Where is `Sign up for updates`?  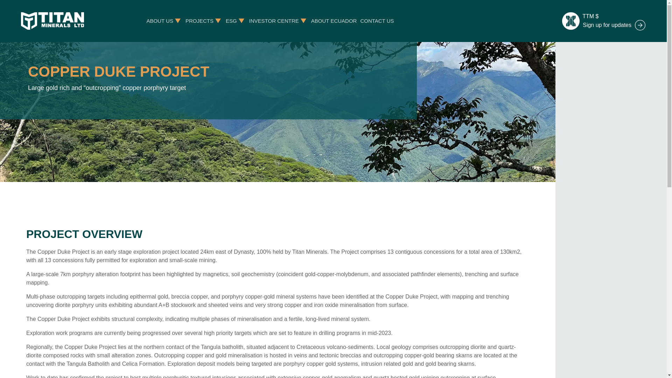 Sign up for updates is located at coordinates (614, 25).